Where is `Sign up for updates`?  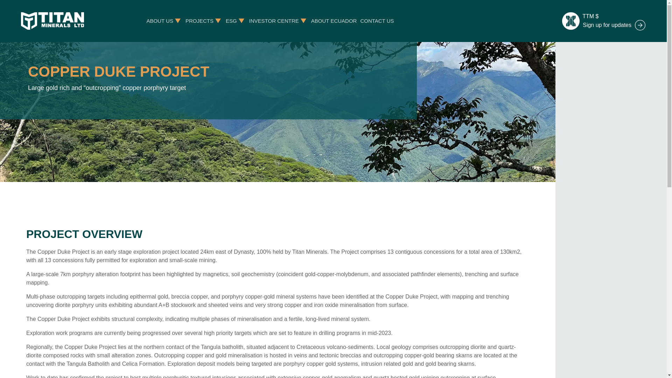 Sign up for updates is located at coordinates (614, 25).